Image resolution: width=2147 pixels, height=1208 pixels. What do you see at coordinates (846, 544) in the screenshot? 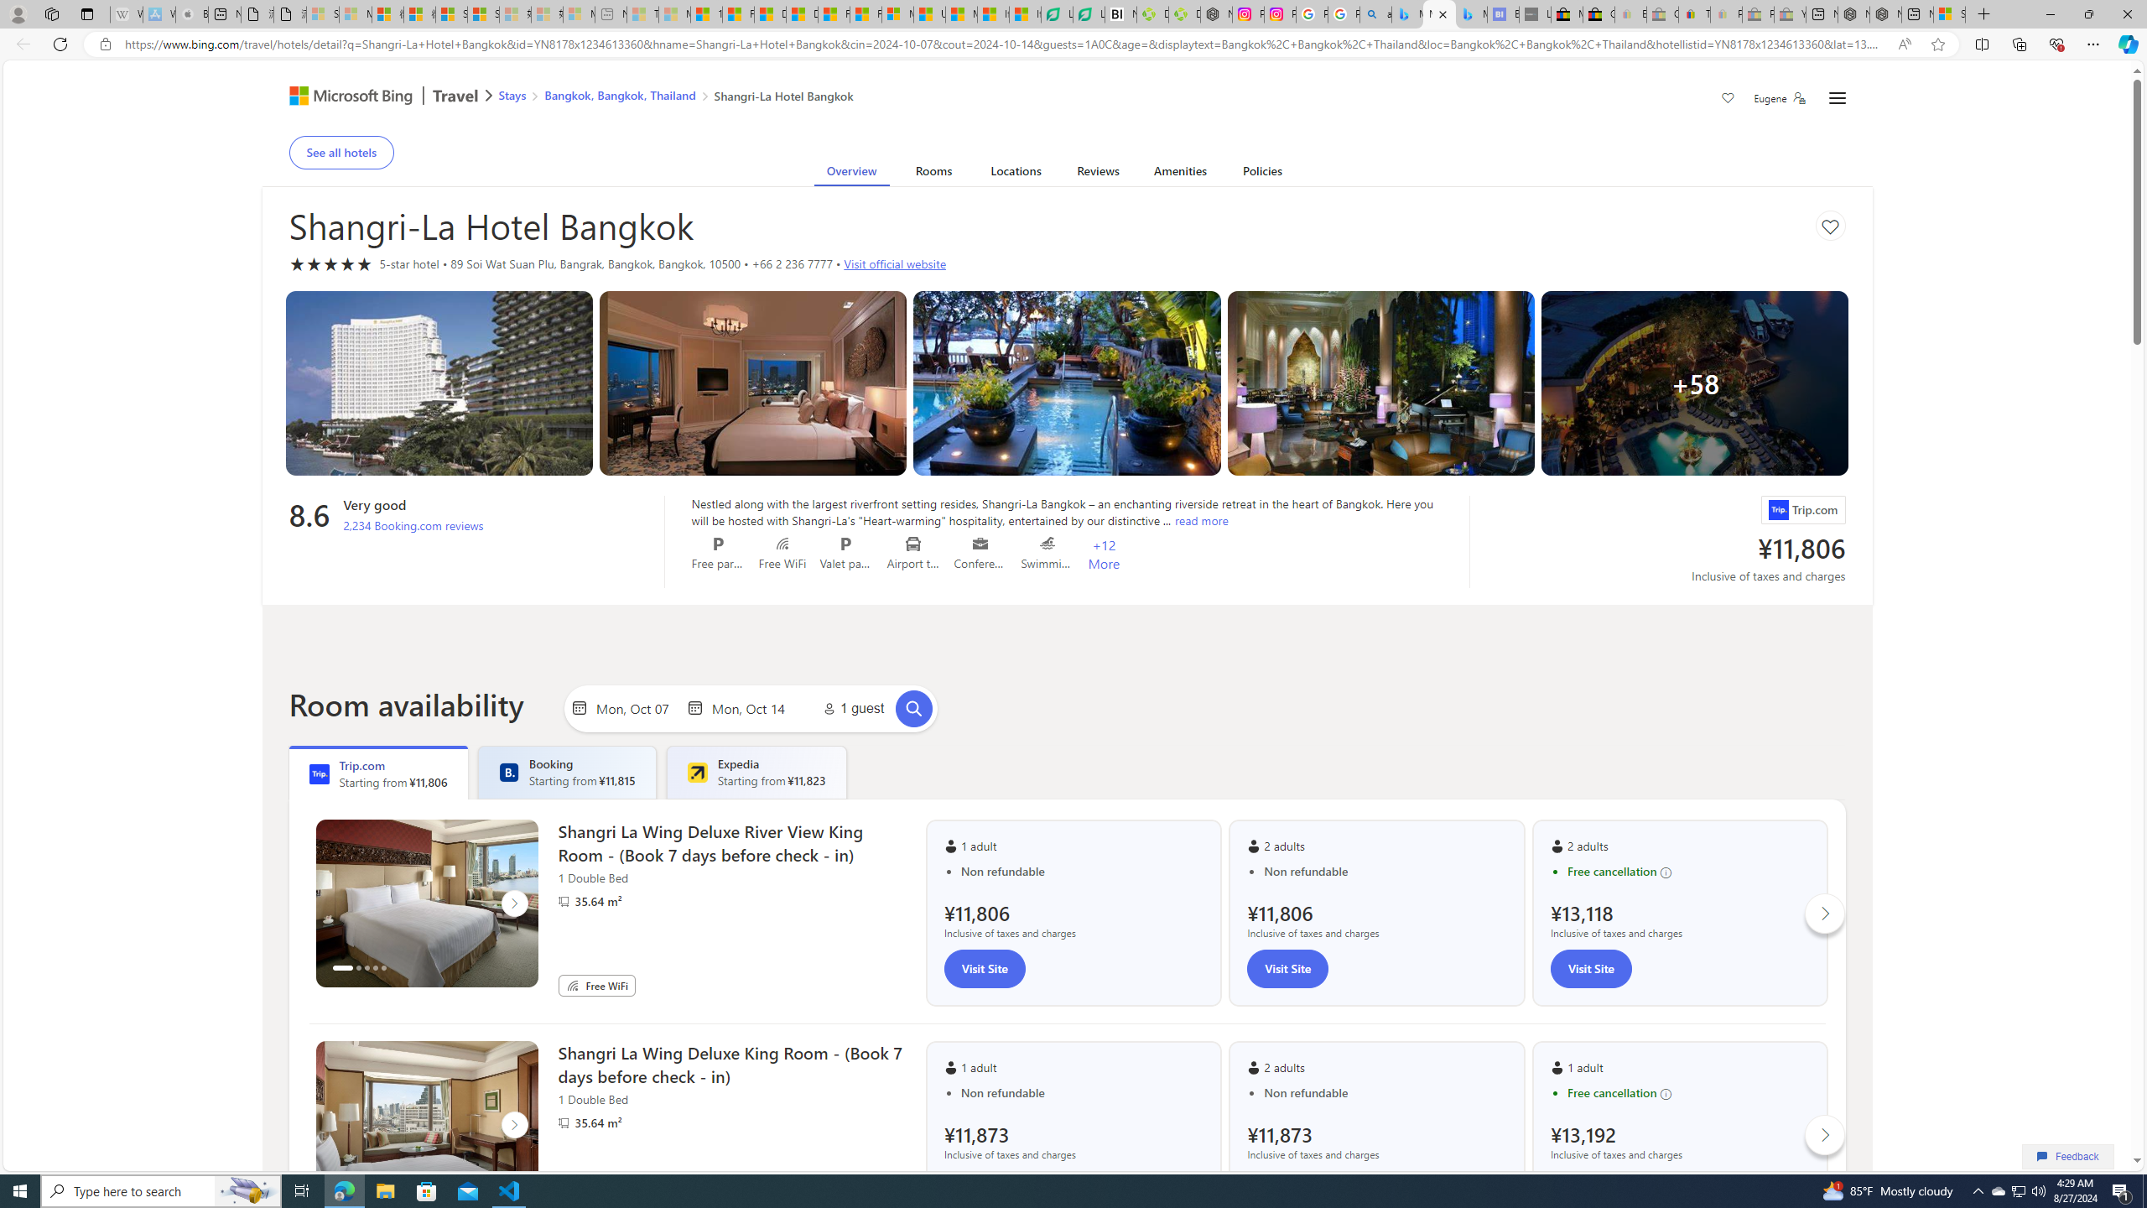
I see `Valet parking` at bounding box center [846, 544].